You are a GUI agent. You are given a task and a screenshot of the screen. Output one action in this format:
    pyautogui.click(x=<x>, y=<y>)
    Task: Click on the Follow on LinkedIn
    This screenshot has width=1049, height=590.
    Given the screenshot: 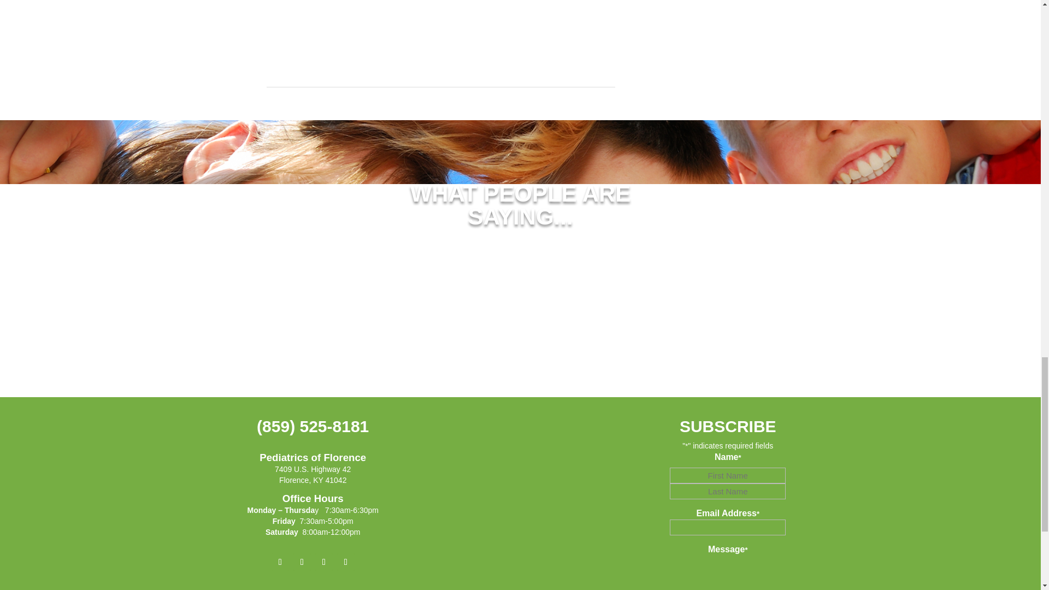 What is the action you would take?
    pyautogui.click(x=323, y=562)
    